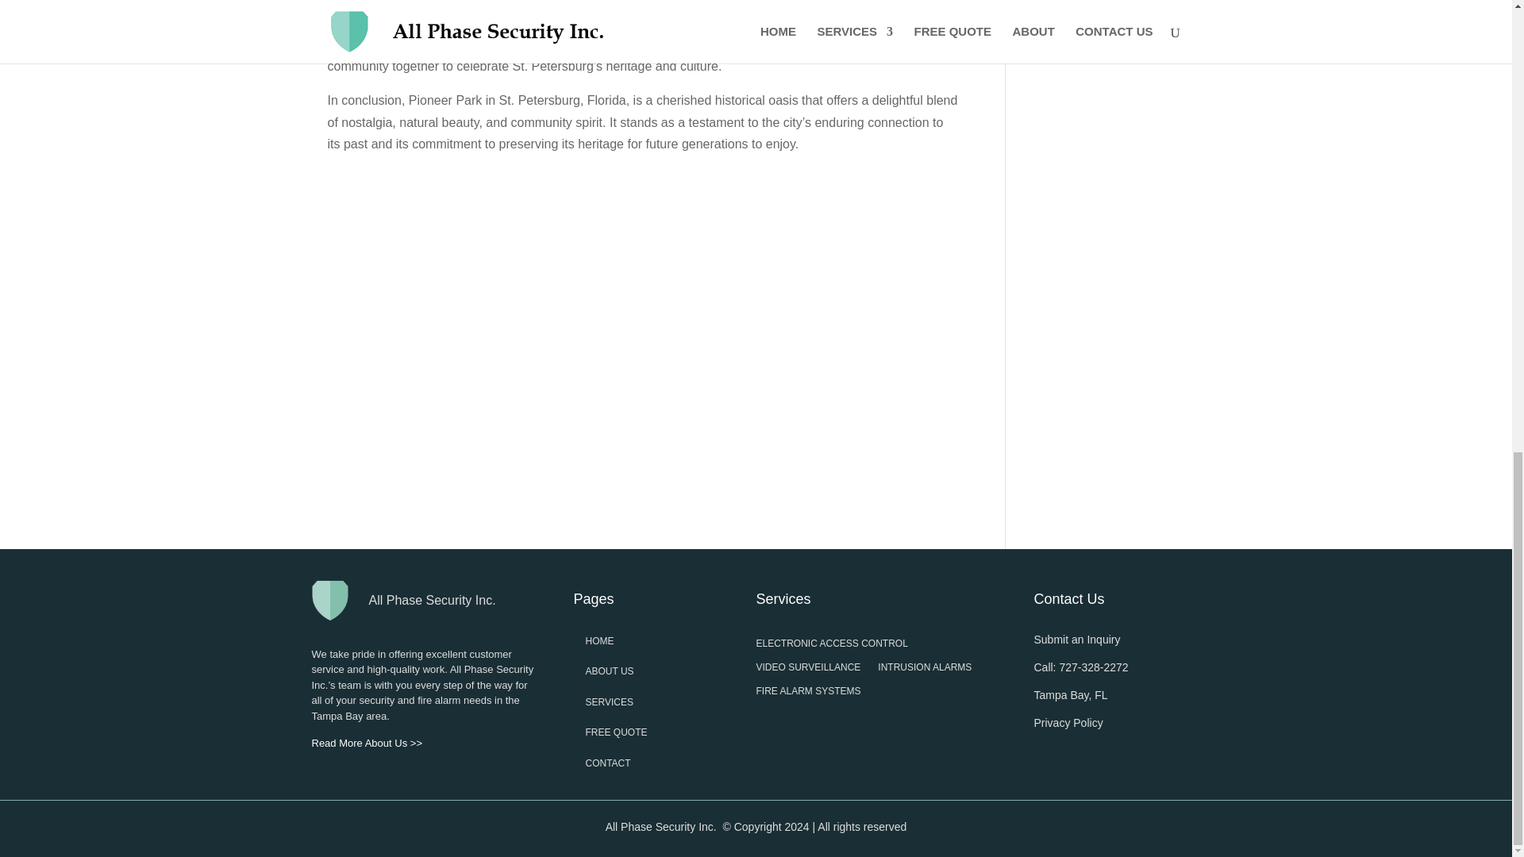 The height and width of the screenshot is (857, 1524). Describe the element at coordinates (1067, 722) in the screenshot. I see `Privacy Policy` at that location.